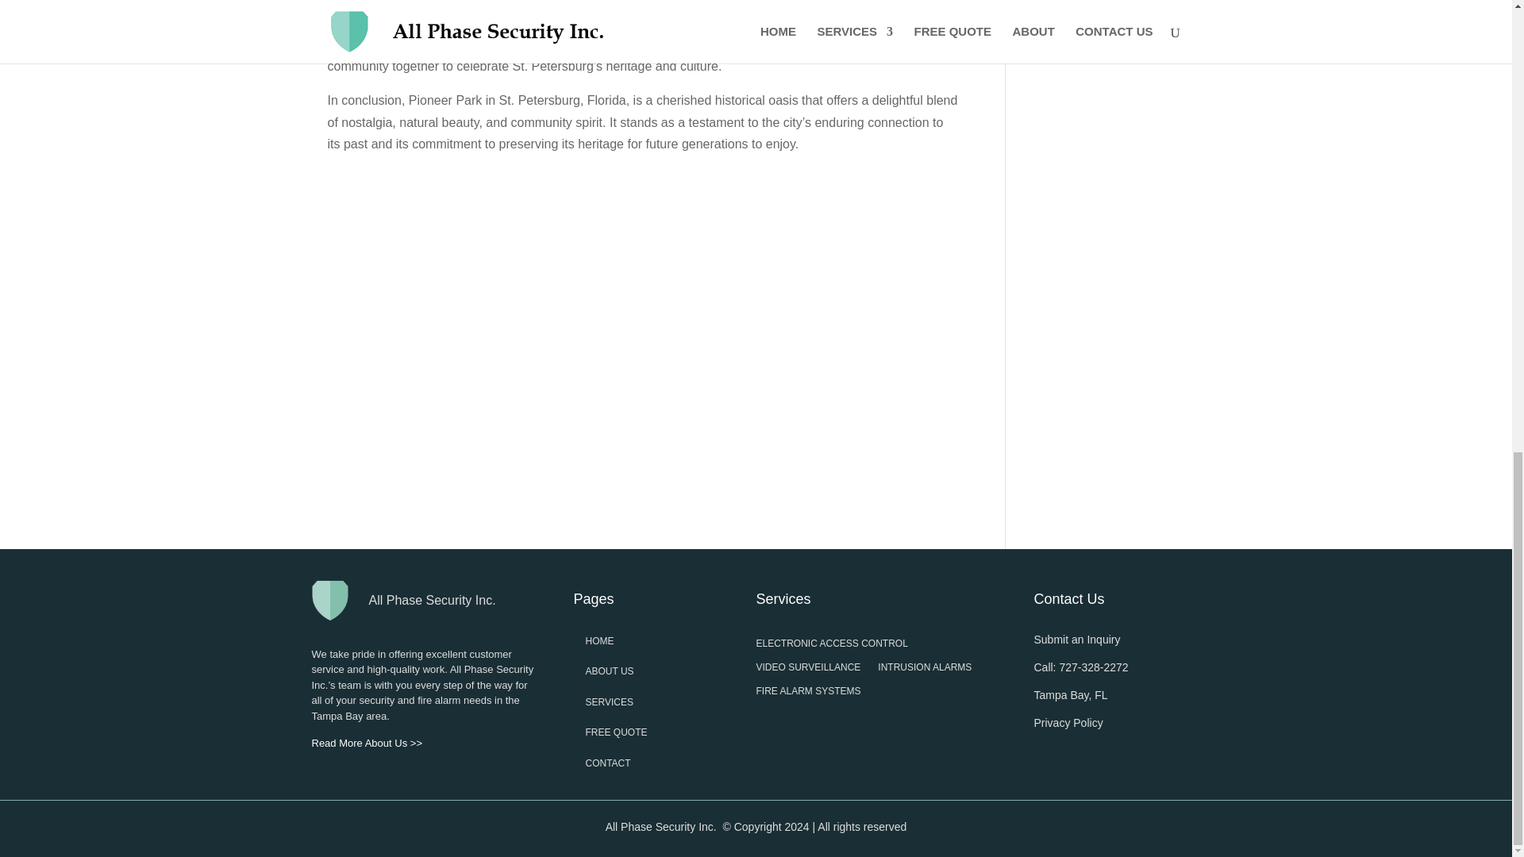 The height and width of the screenshot is (857, 1524). Describe the element at coordinates (1067, 722) in the screenshot. I see `Privacy Policy` at that location.